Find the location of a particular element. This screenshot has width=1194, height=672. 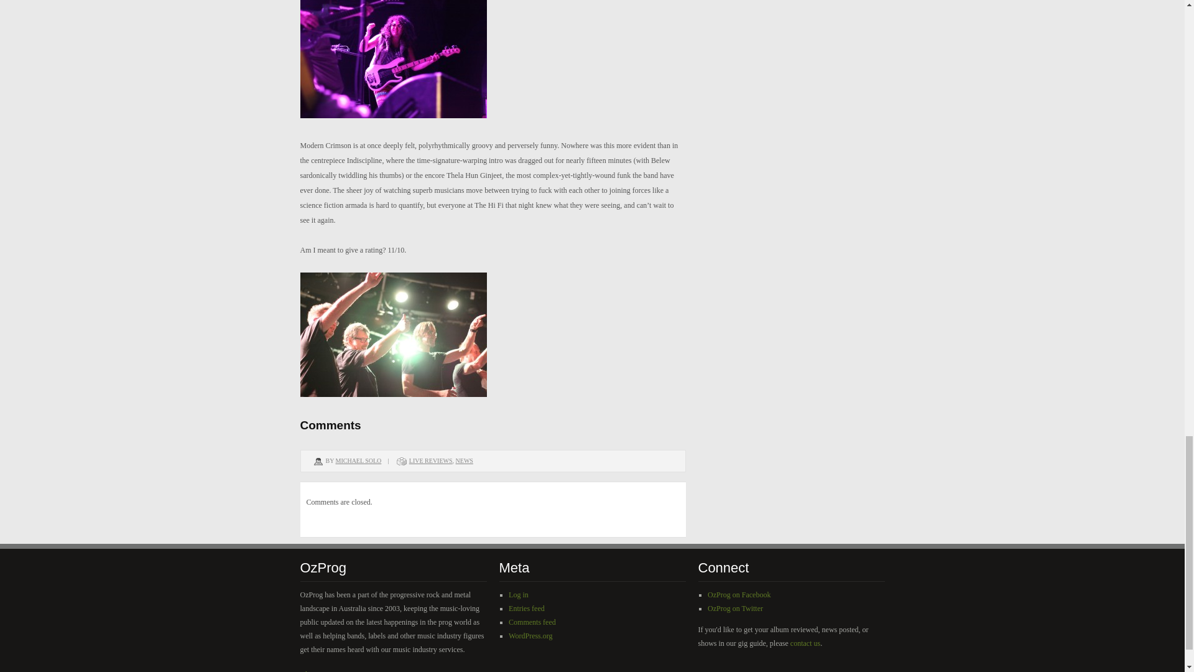

Comments feed is located at coordinates (532, 622).